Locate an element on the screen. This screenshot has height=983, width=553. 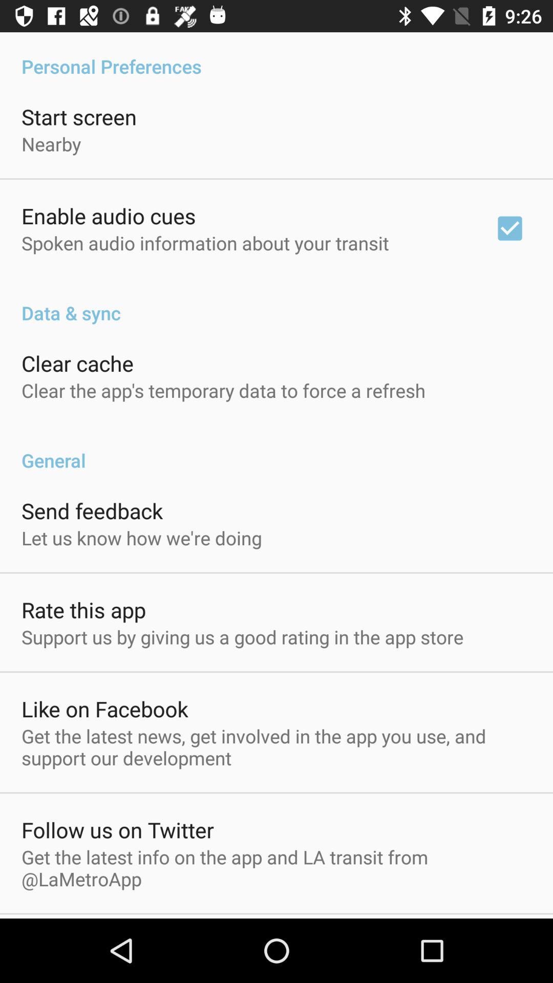
open the icon at the top right corner is located at coordinates (510, 228).